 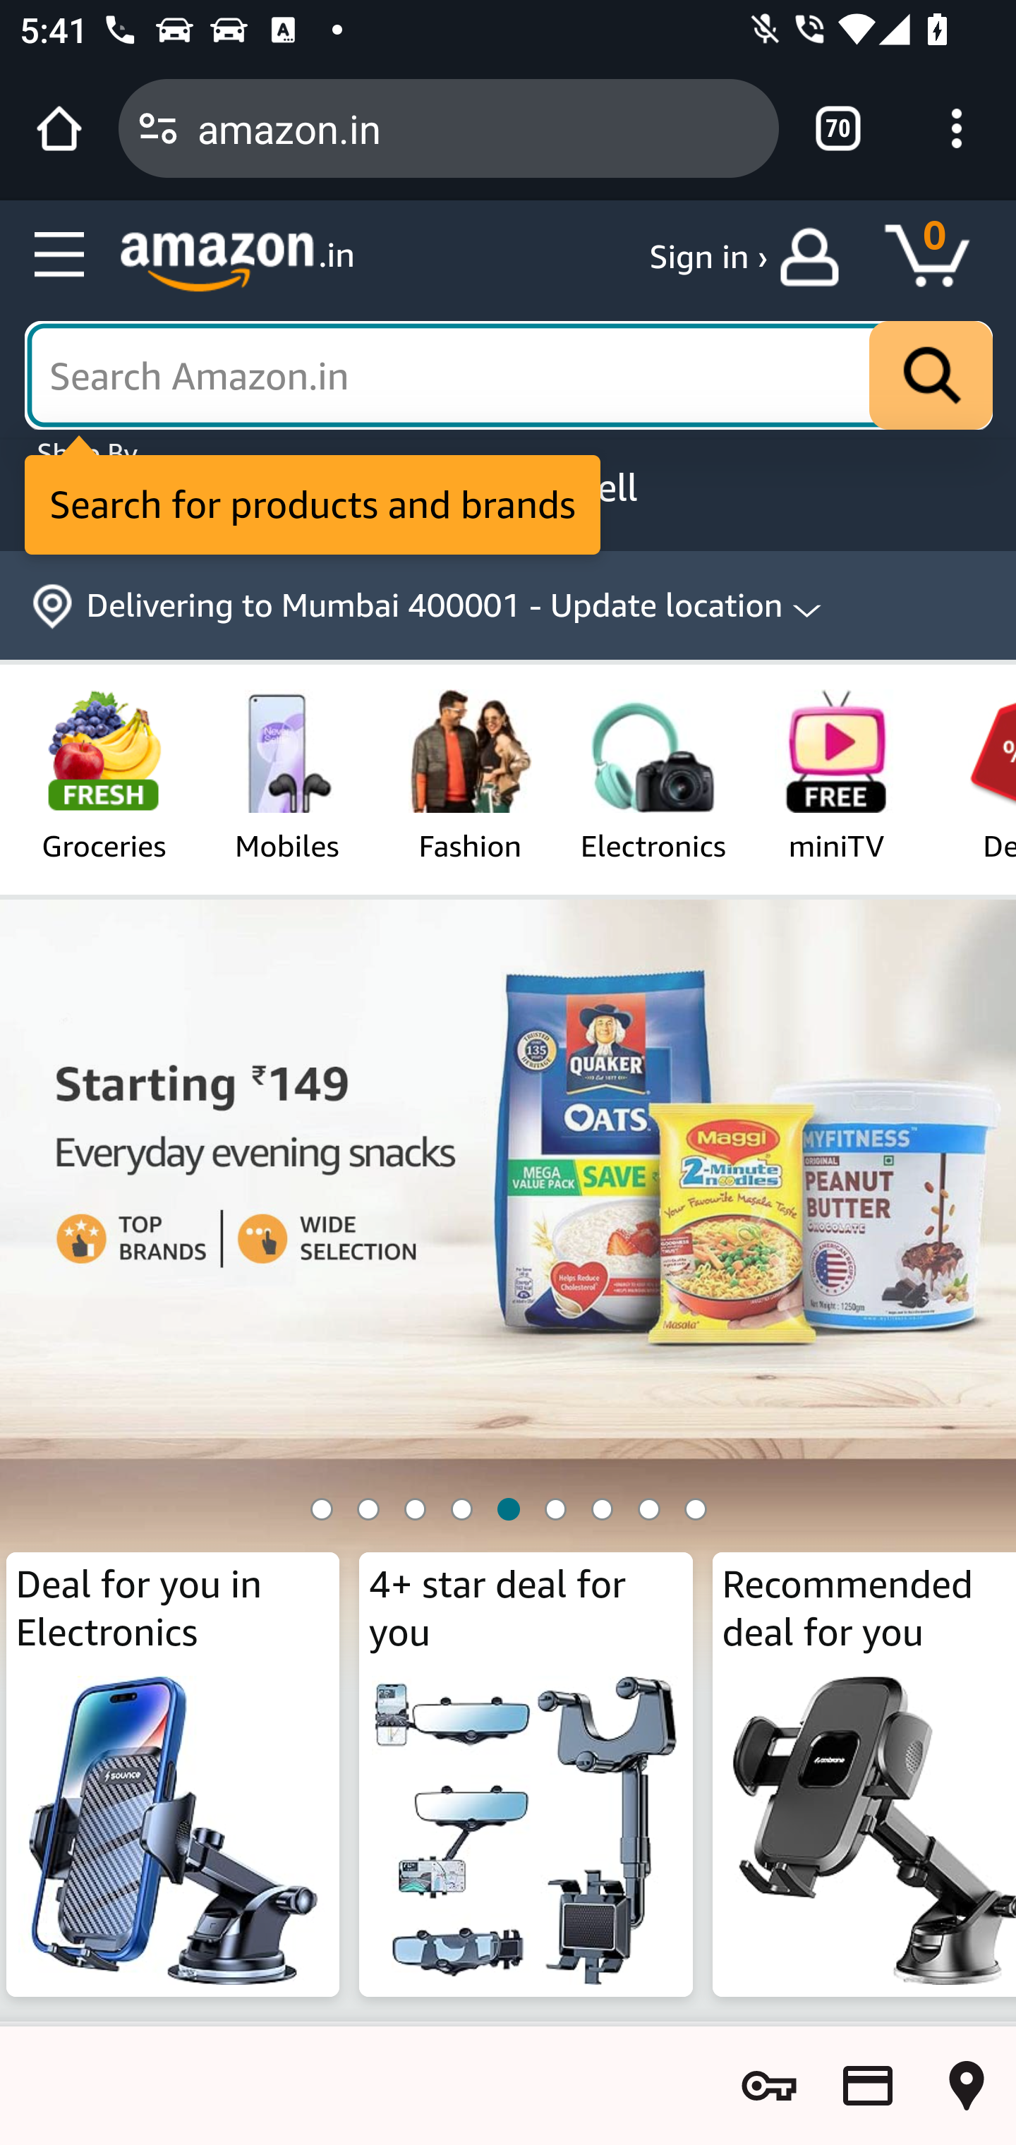 I want to click on Amazon.in .in, so click(x=237, y=261).